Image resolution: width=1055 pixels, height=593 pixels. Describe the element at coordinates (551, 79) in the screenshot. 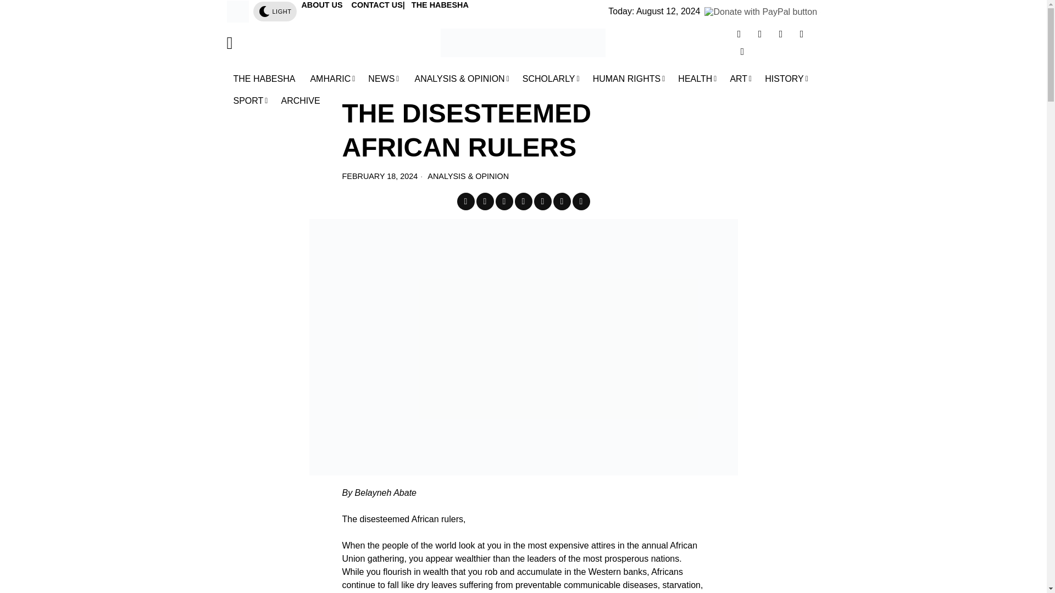

I see `Scholarly Articles` at that location.